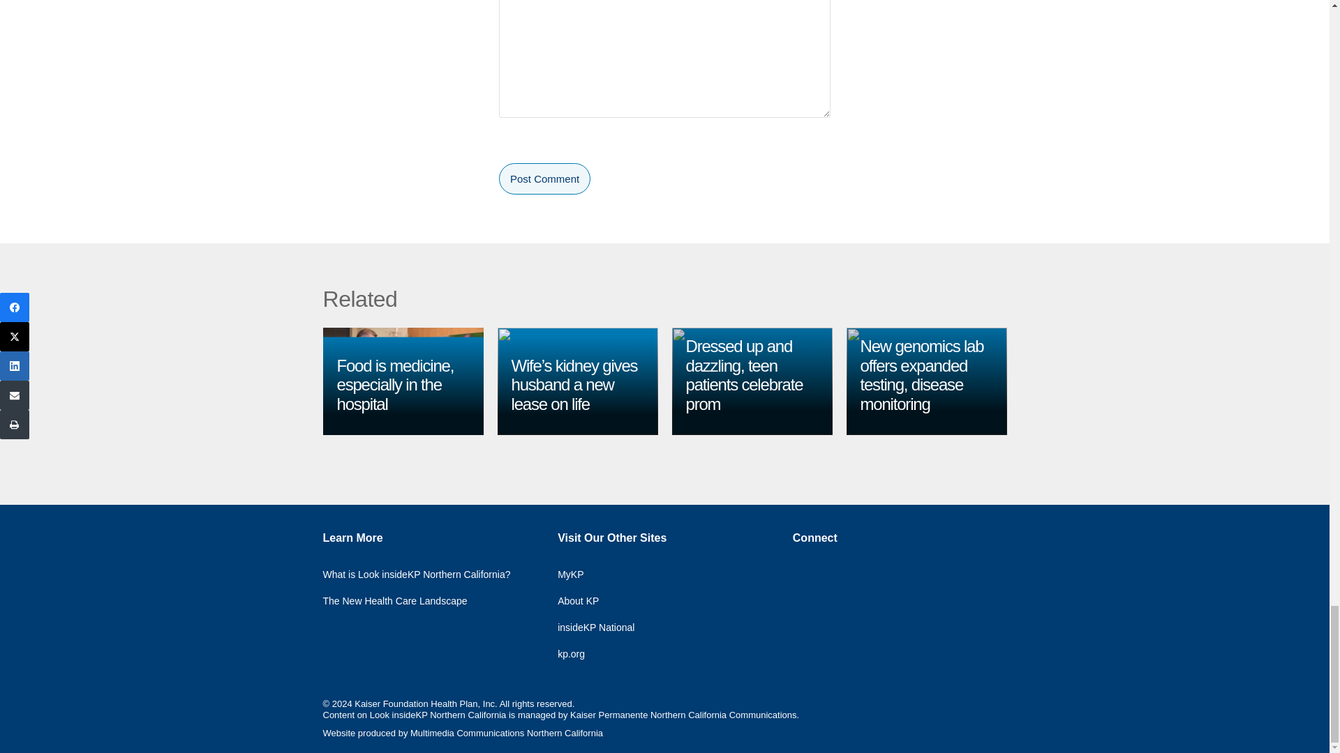  What do you see at coordinates (426, 571) in the screenshot?
I see `What is Look insideKP Northern California?` at bounding box center [426, 571].